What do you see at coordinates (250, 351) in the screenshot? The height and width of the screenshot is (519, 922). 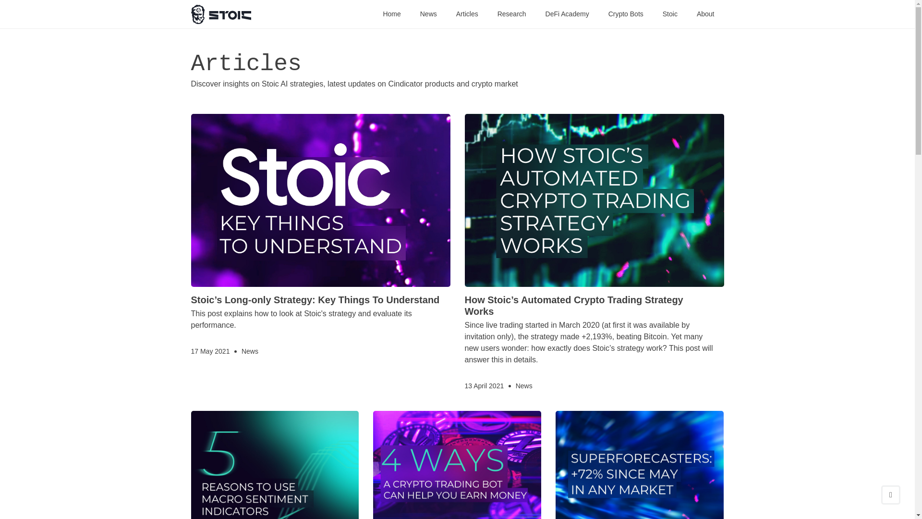 I see `News` at bounding box center [250, 351].